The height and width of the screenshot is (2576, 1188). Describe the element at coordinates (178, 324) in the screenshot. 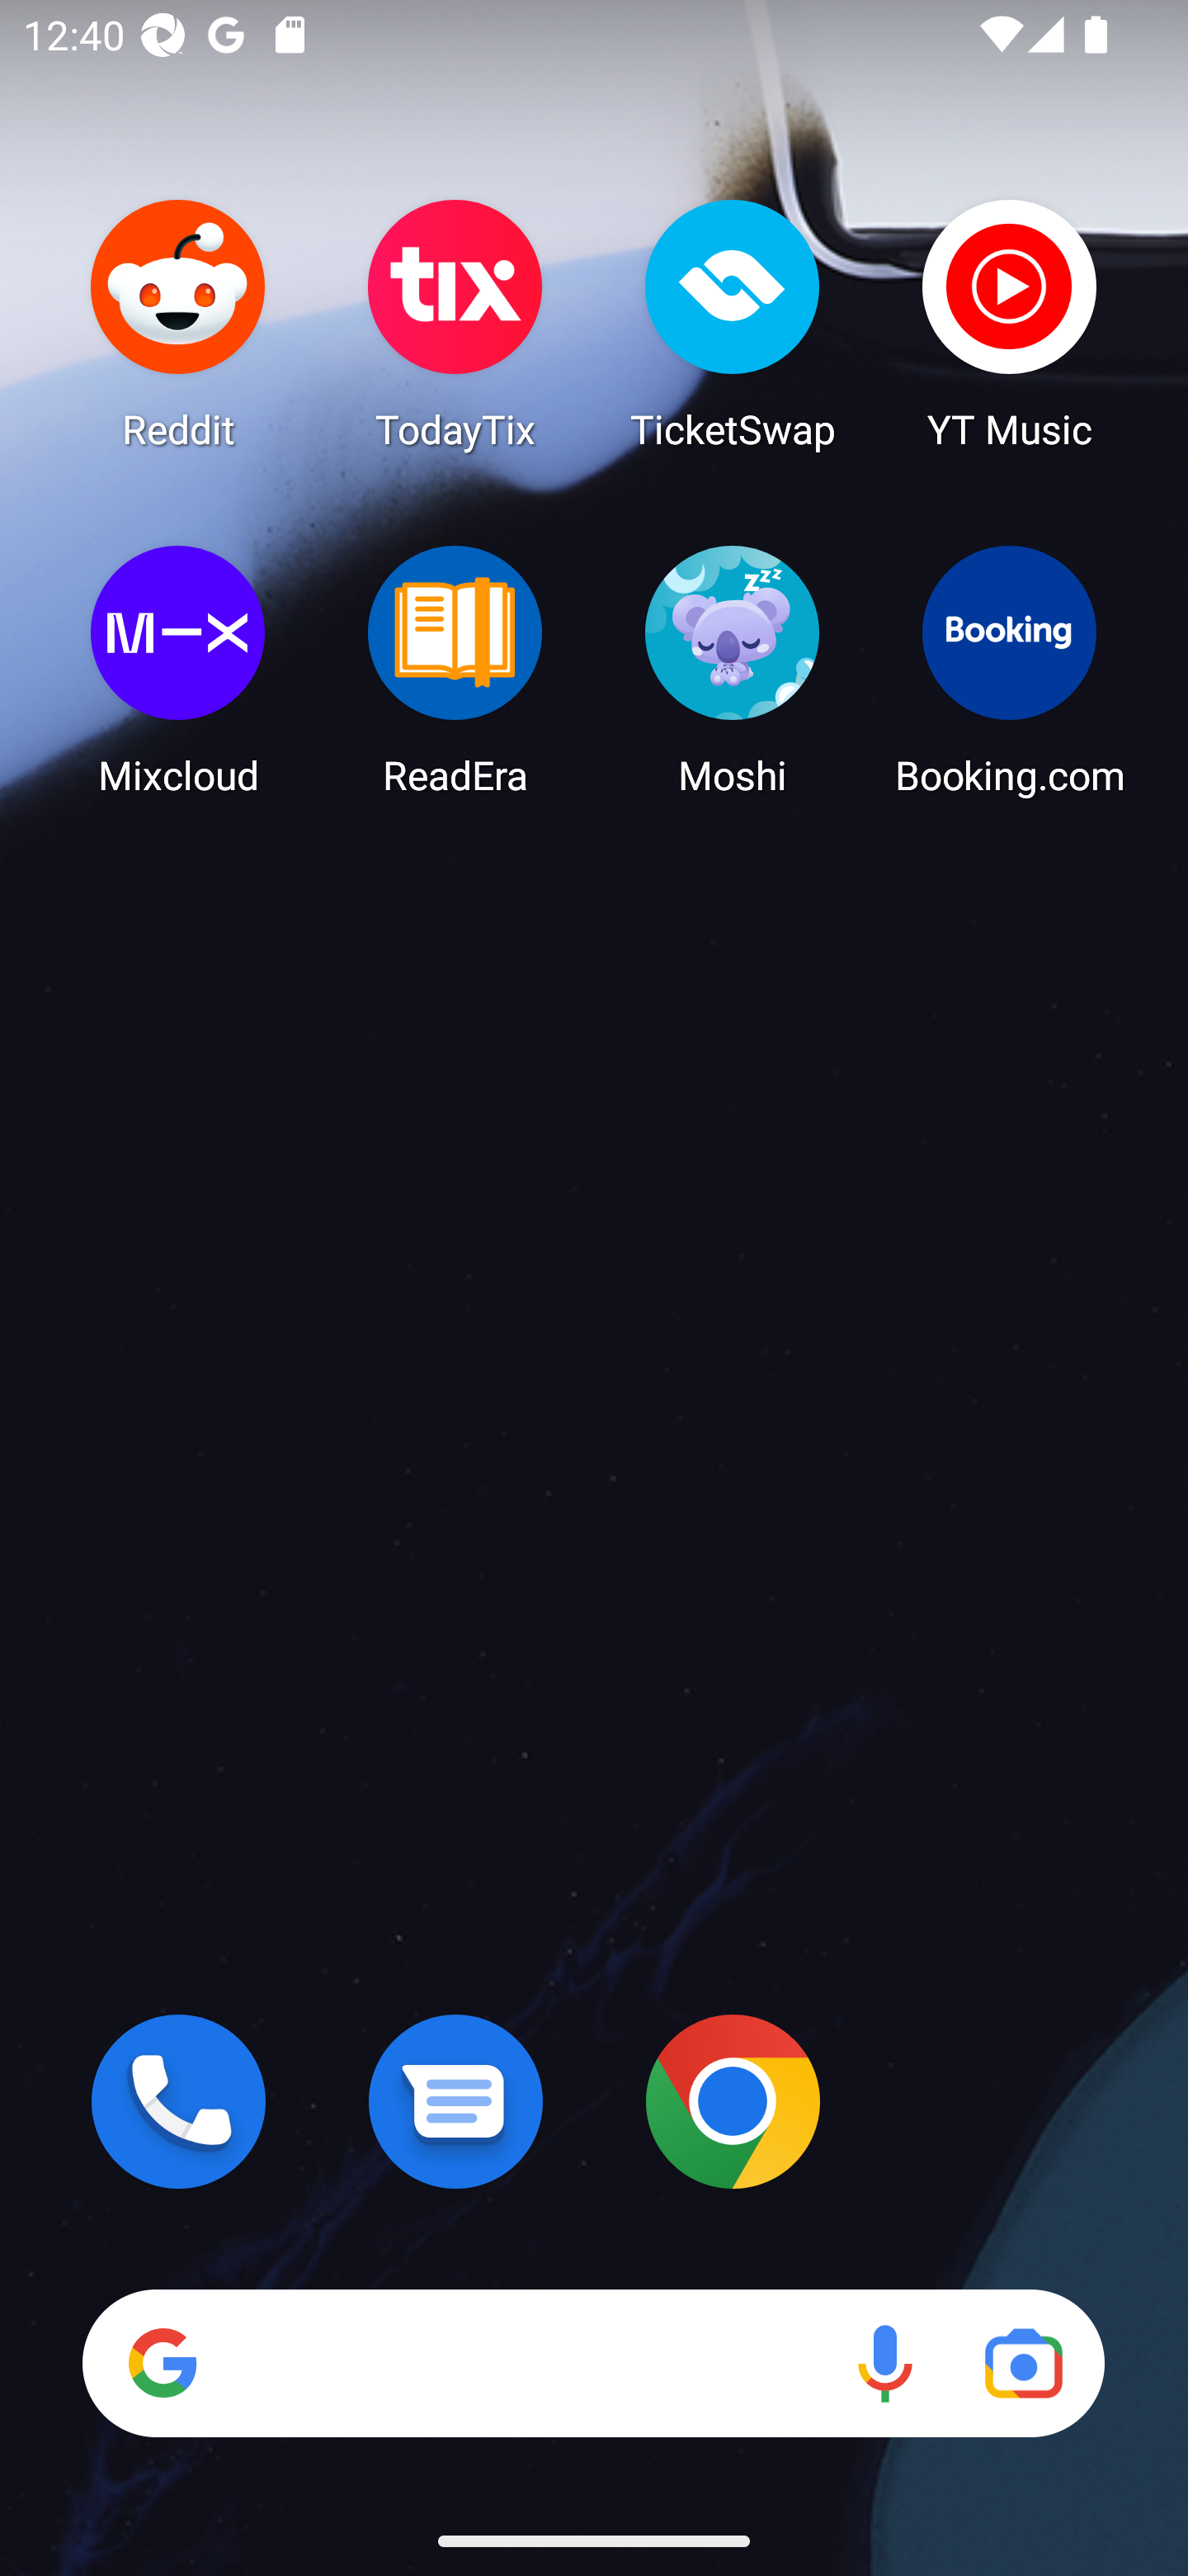

I see `Reddit` at that location.